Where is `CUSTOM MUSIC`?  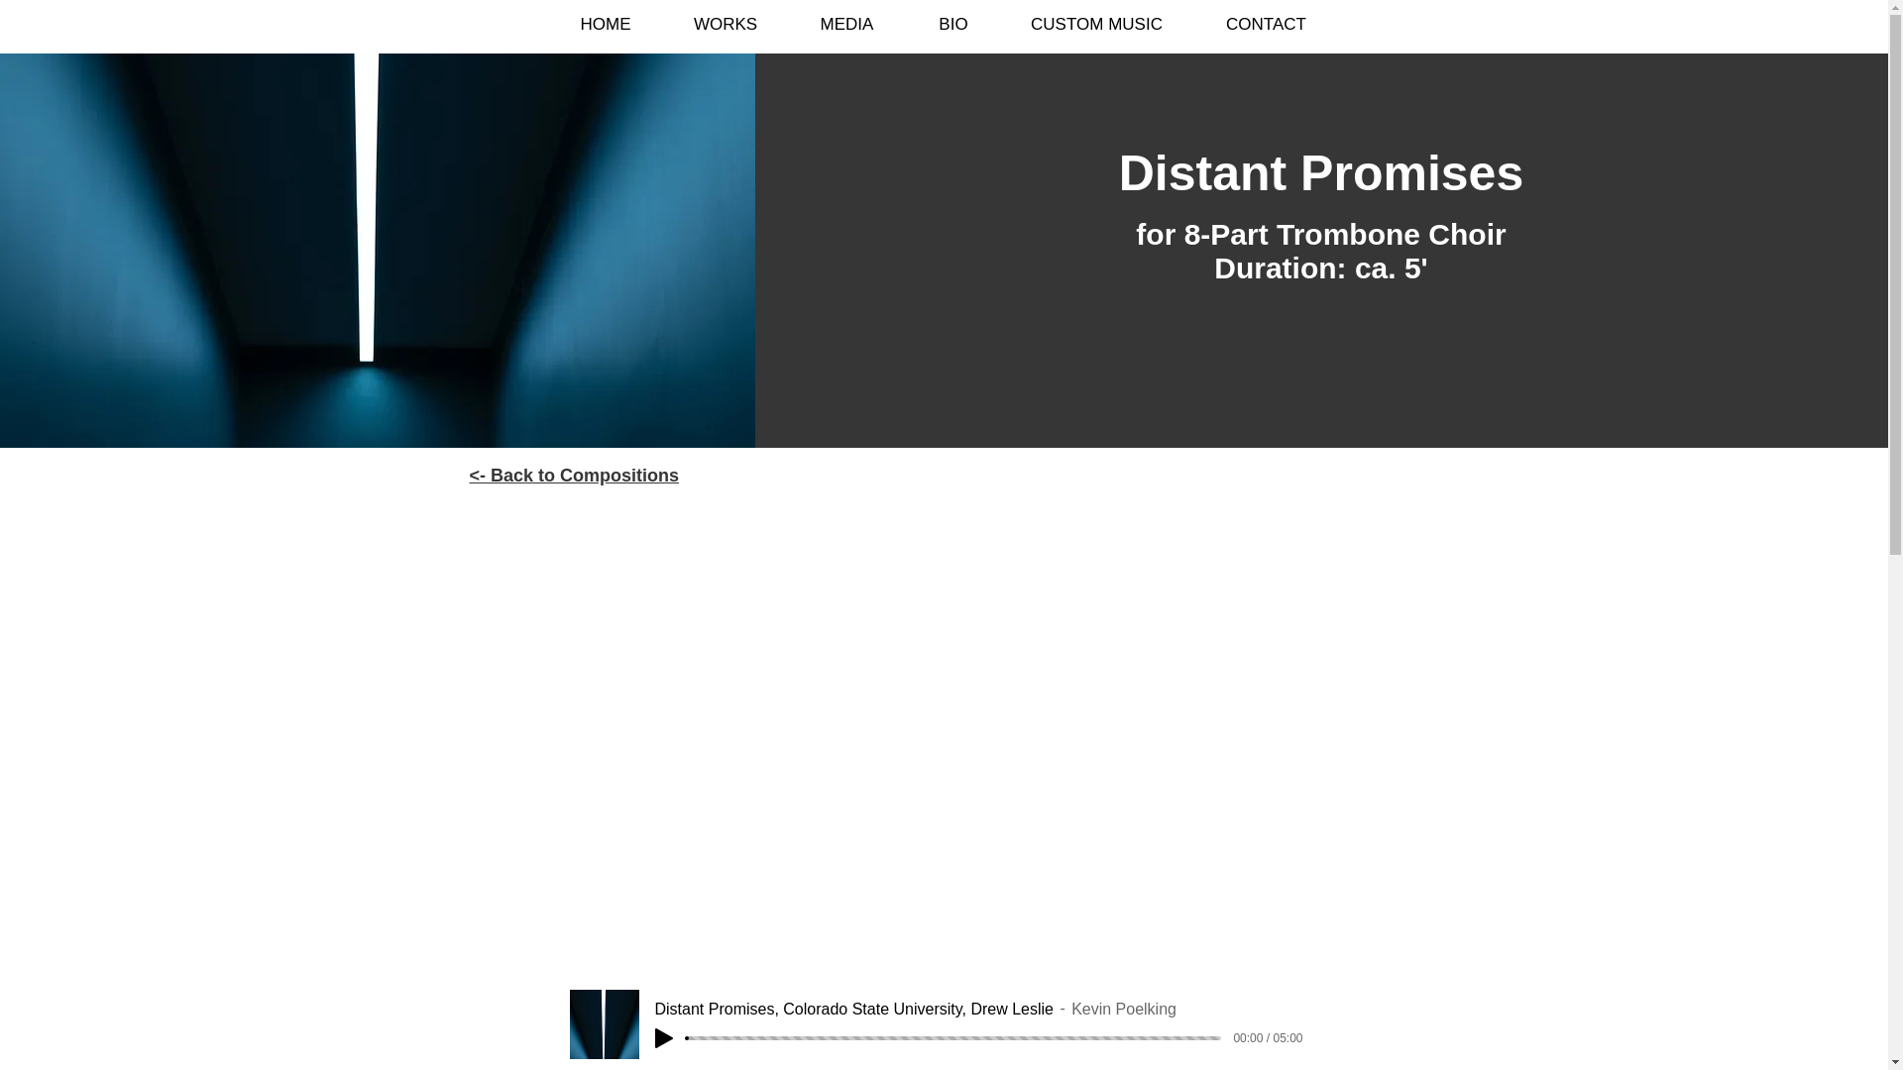
CUSTOM MUSIC is located at coordinates (1096, 24).